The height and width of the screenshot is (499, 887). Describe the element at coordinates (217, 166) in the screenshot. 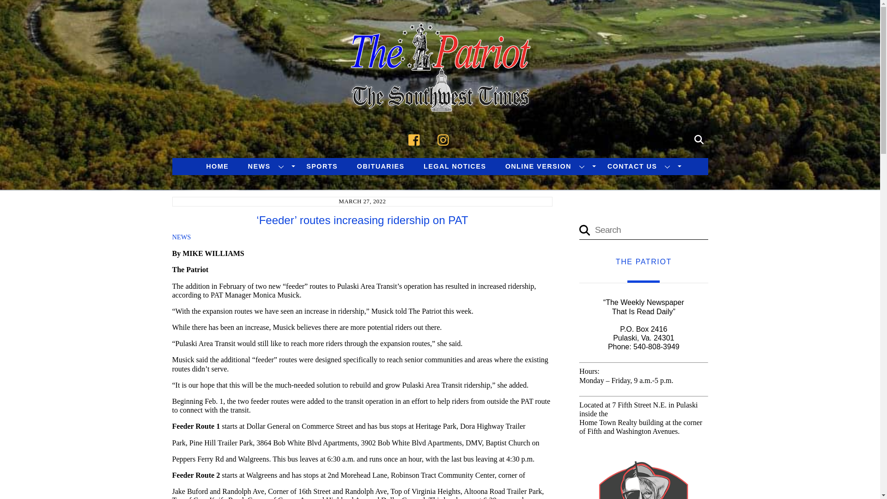

I see `HOME` at that location.